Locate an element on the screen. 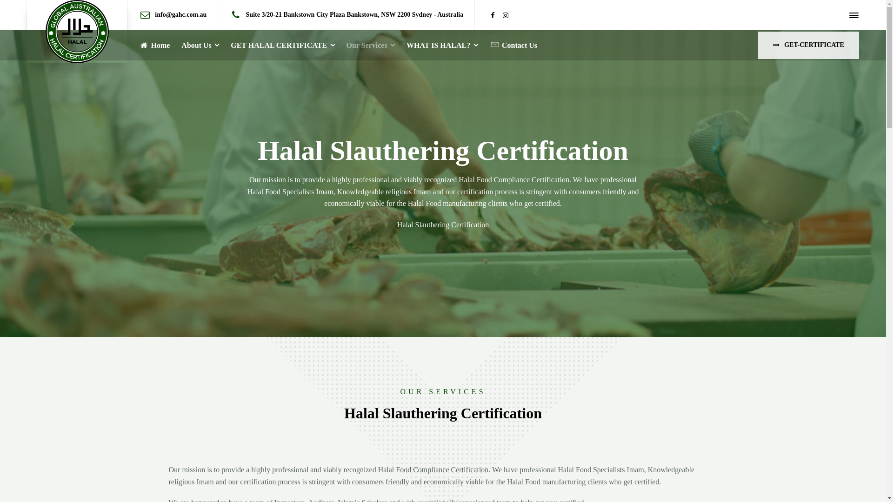 The width and height of the screenshot is (893, 502). Our Services is located at coordinates (371, 46).